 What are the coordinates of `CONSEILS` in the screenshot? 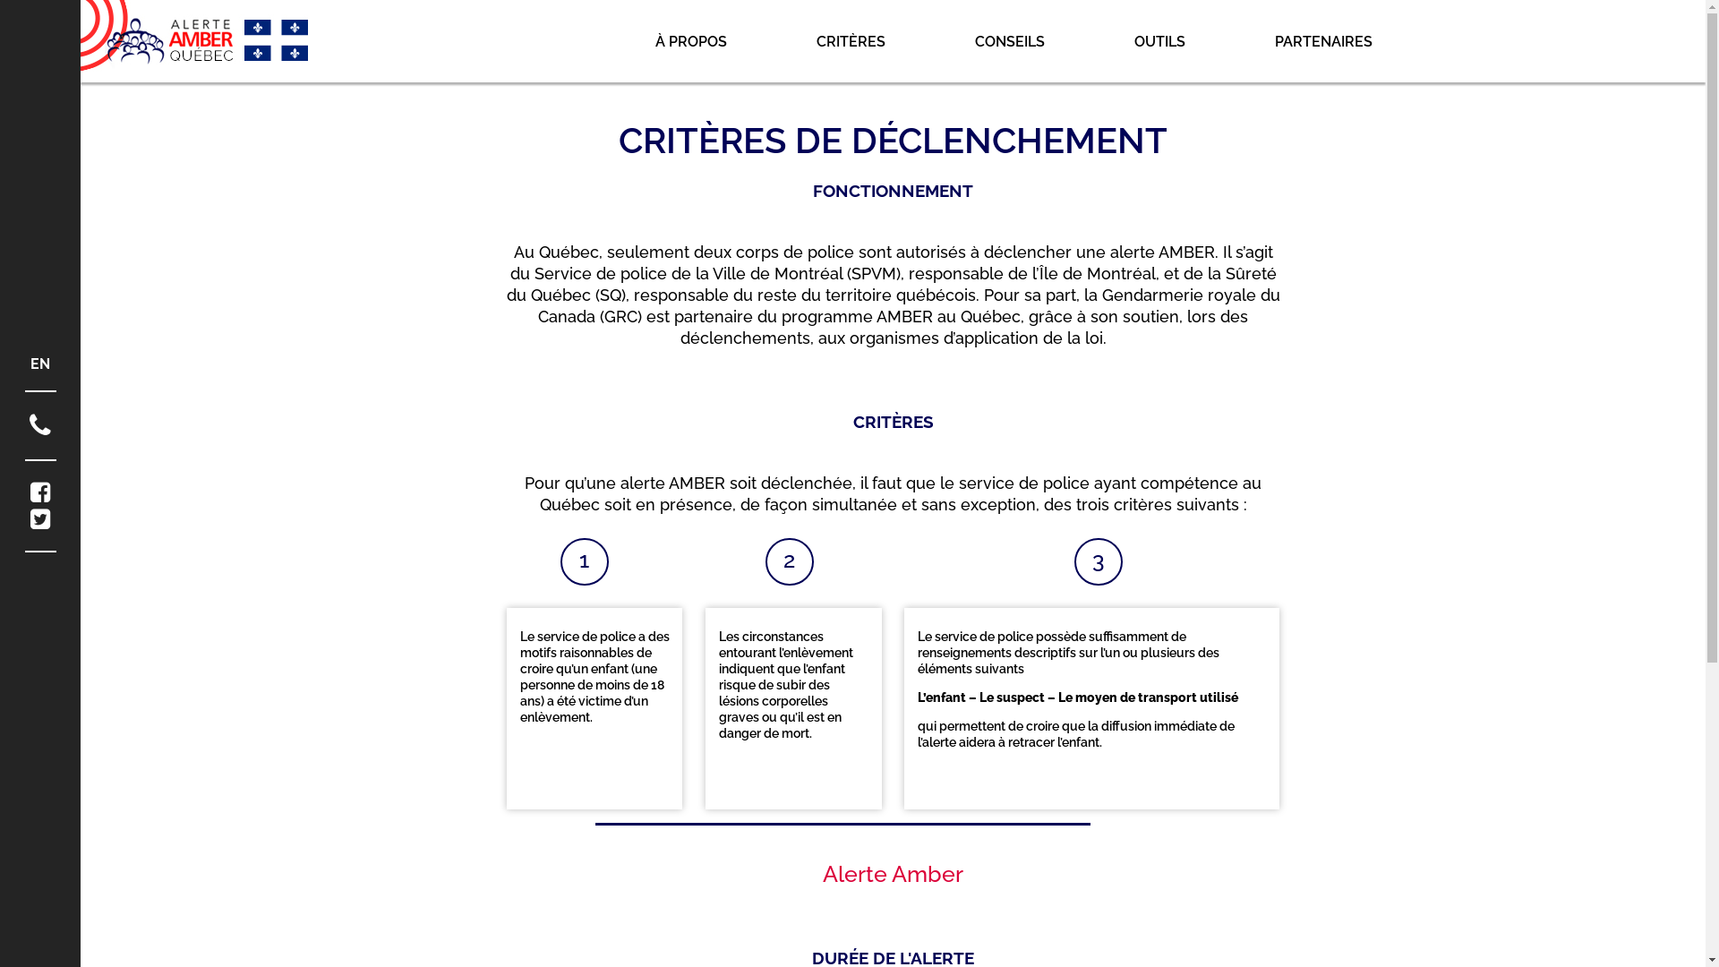 It's located at (1010, 41).